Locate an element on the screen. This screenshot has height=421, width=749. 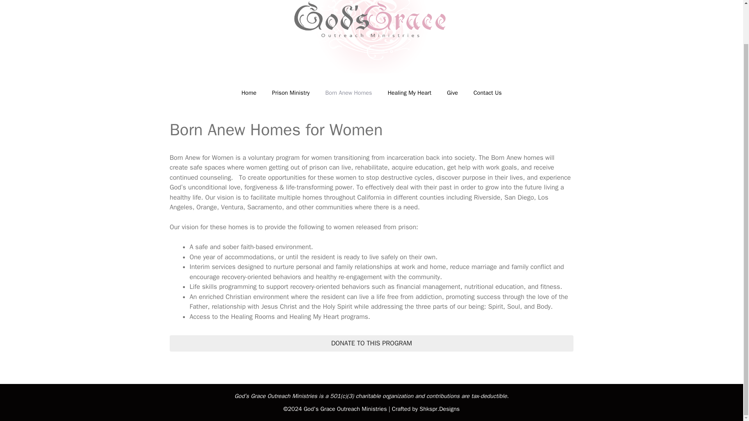
Home is located at coordinates (249, 93).